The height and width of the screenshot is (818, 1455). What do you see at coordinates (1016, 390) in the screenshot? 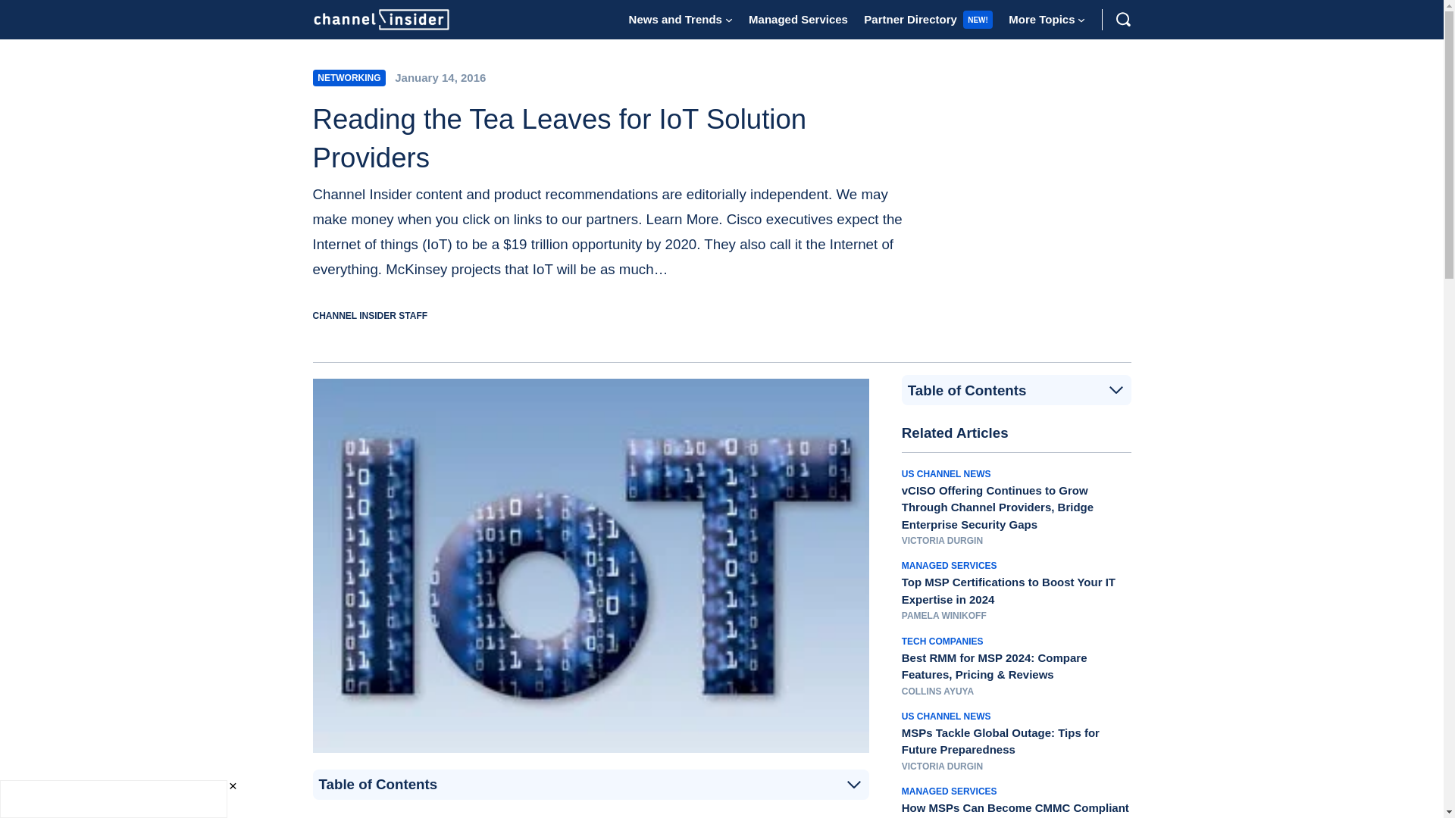
I see `Table of Contents` at bounding box center [1016, 390].